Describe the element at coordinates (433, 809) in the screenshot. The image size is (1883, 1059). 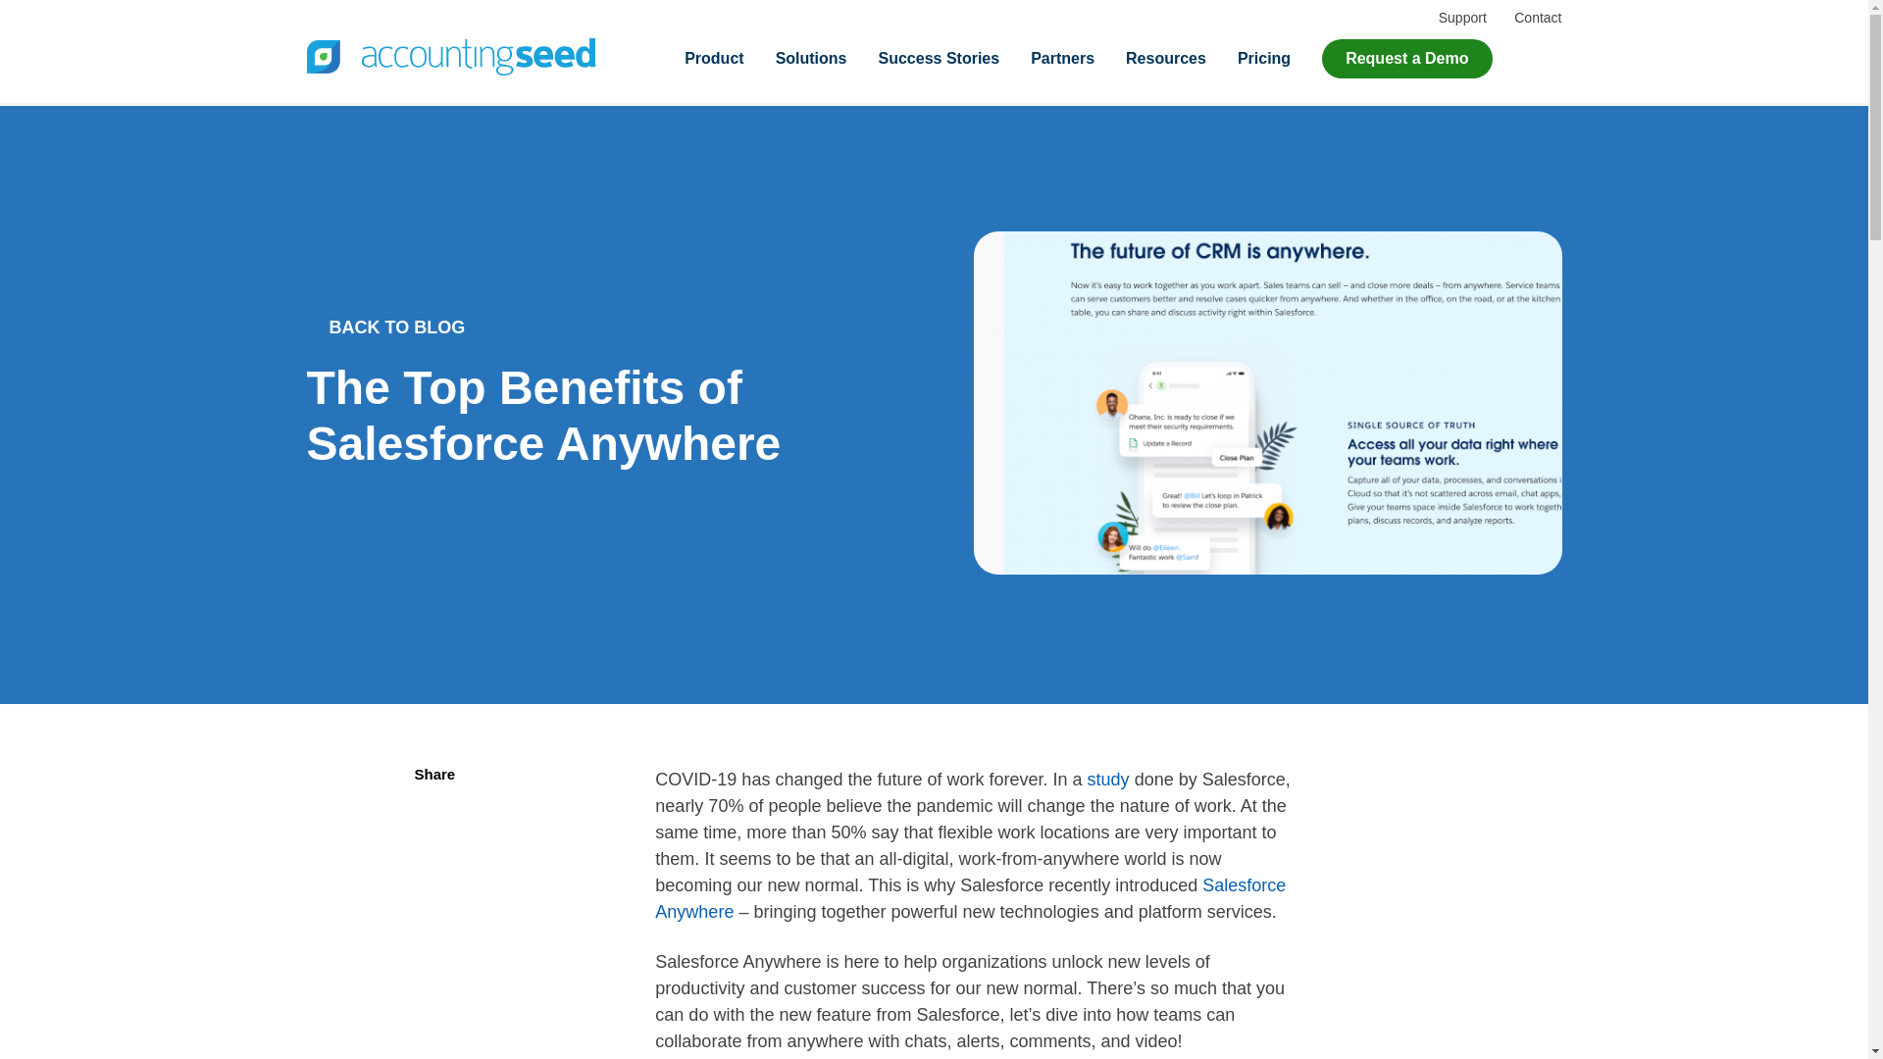
I see `Share on Twitter` at that location.